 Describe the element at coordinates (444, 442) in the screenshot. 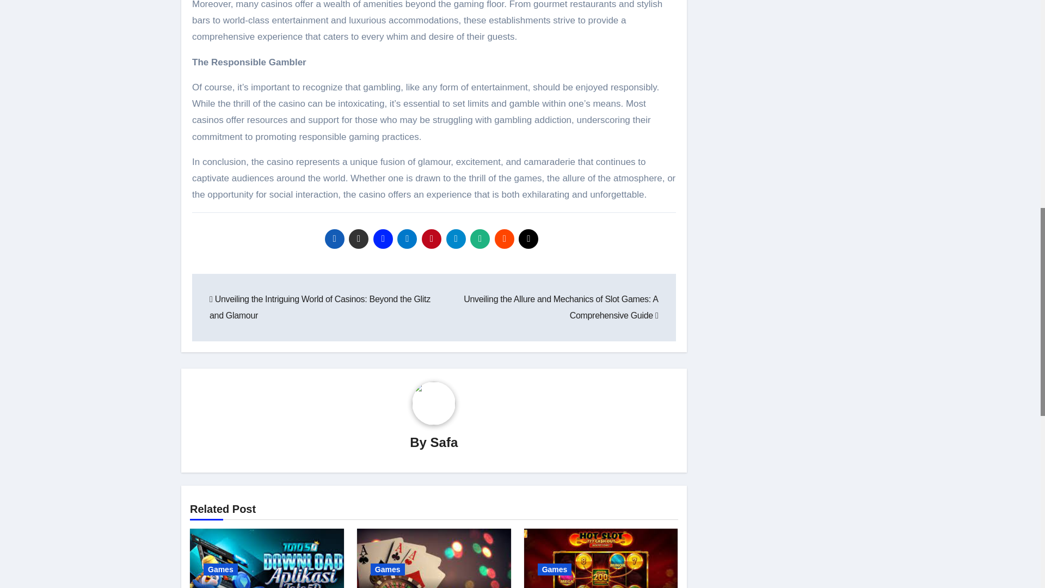

I see `Safa` at that location.